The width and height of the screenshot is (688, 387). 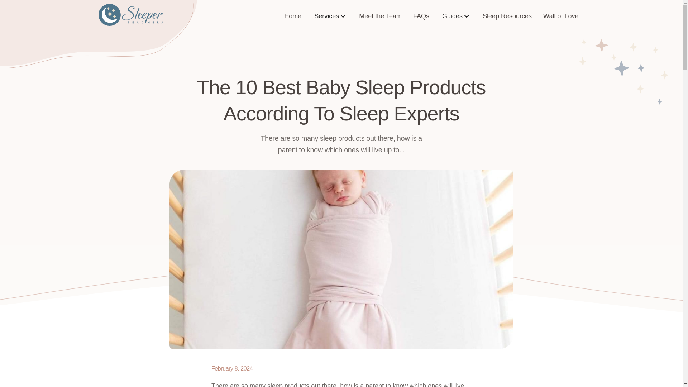 What do you see at coordinates (421, 16) in the screenshot?
I see `FAQs` at bounding box center [421, 16].